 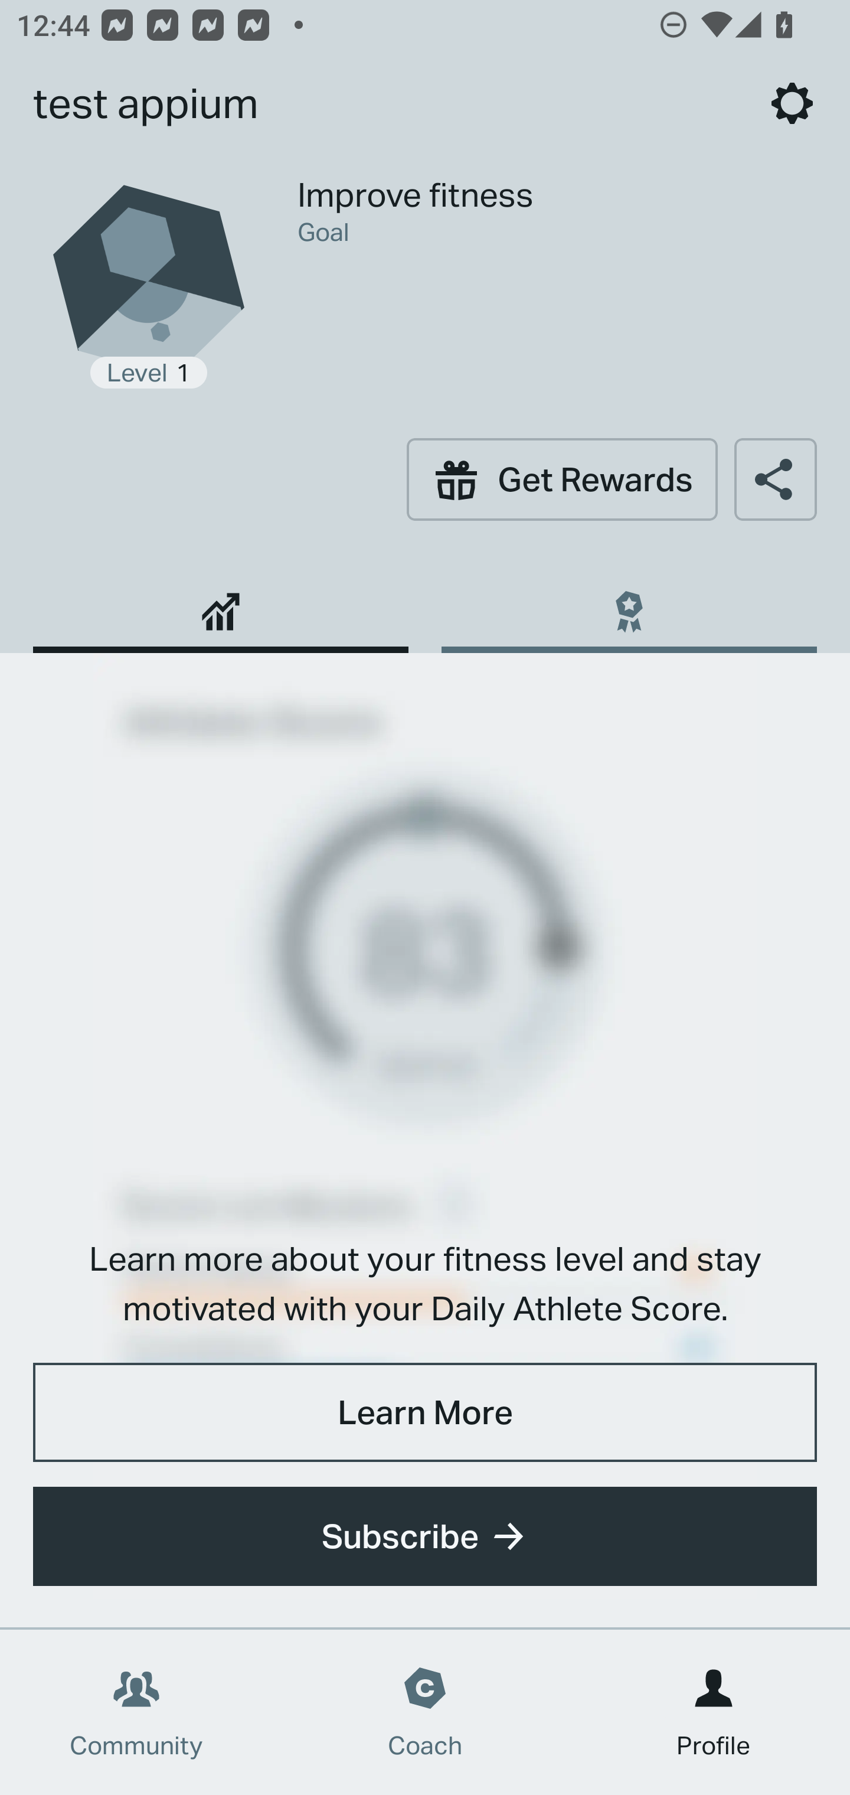 What do you see at coordinates (562, 479) in the screenshot?
I see `Get Rewards` at bounding box center [562, 479].